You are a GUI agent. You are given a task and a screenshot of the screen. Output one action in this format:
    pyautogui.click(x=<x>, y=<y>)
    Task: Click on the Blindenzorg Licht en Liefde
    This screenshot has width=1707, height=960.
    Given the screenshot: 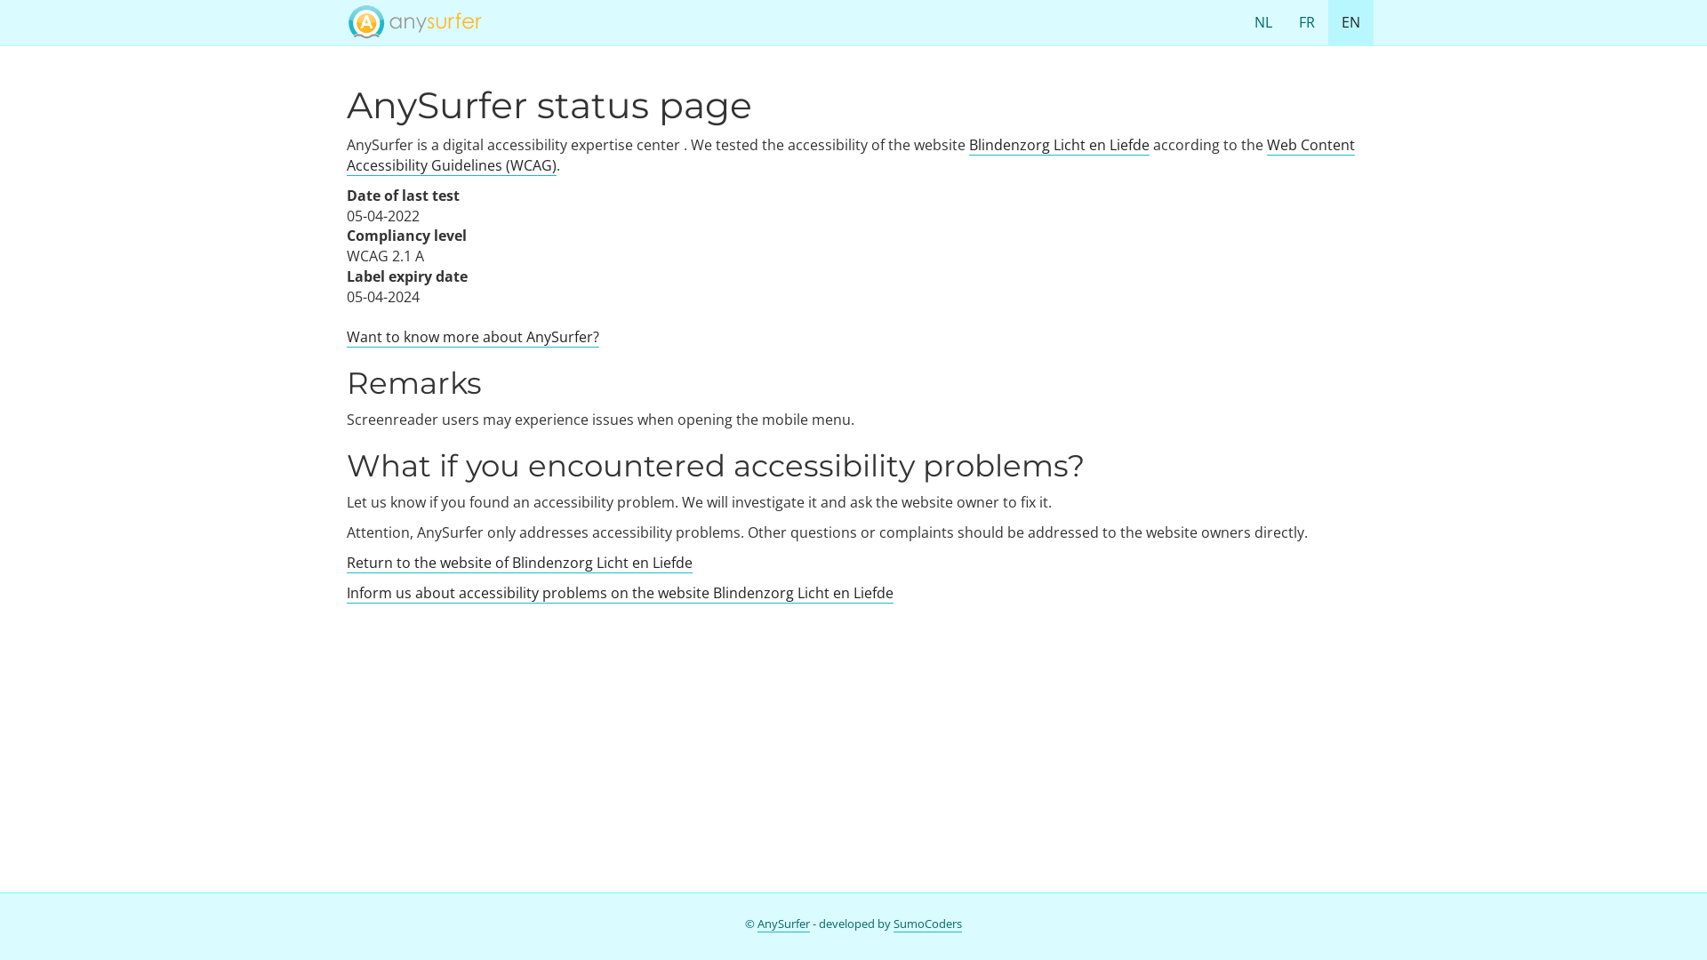 What is the action you would take?
    pyautogui.click(x=1060, y=146)
    